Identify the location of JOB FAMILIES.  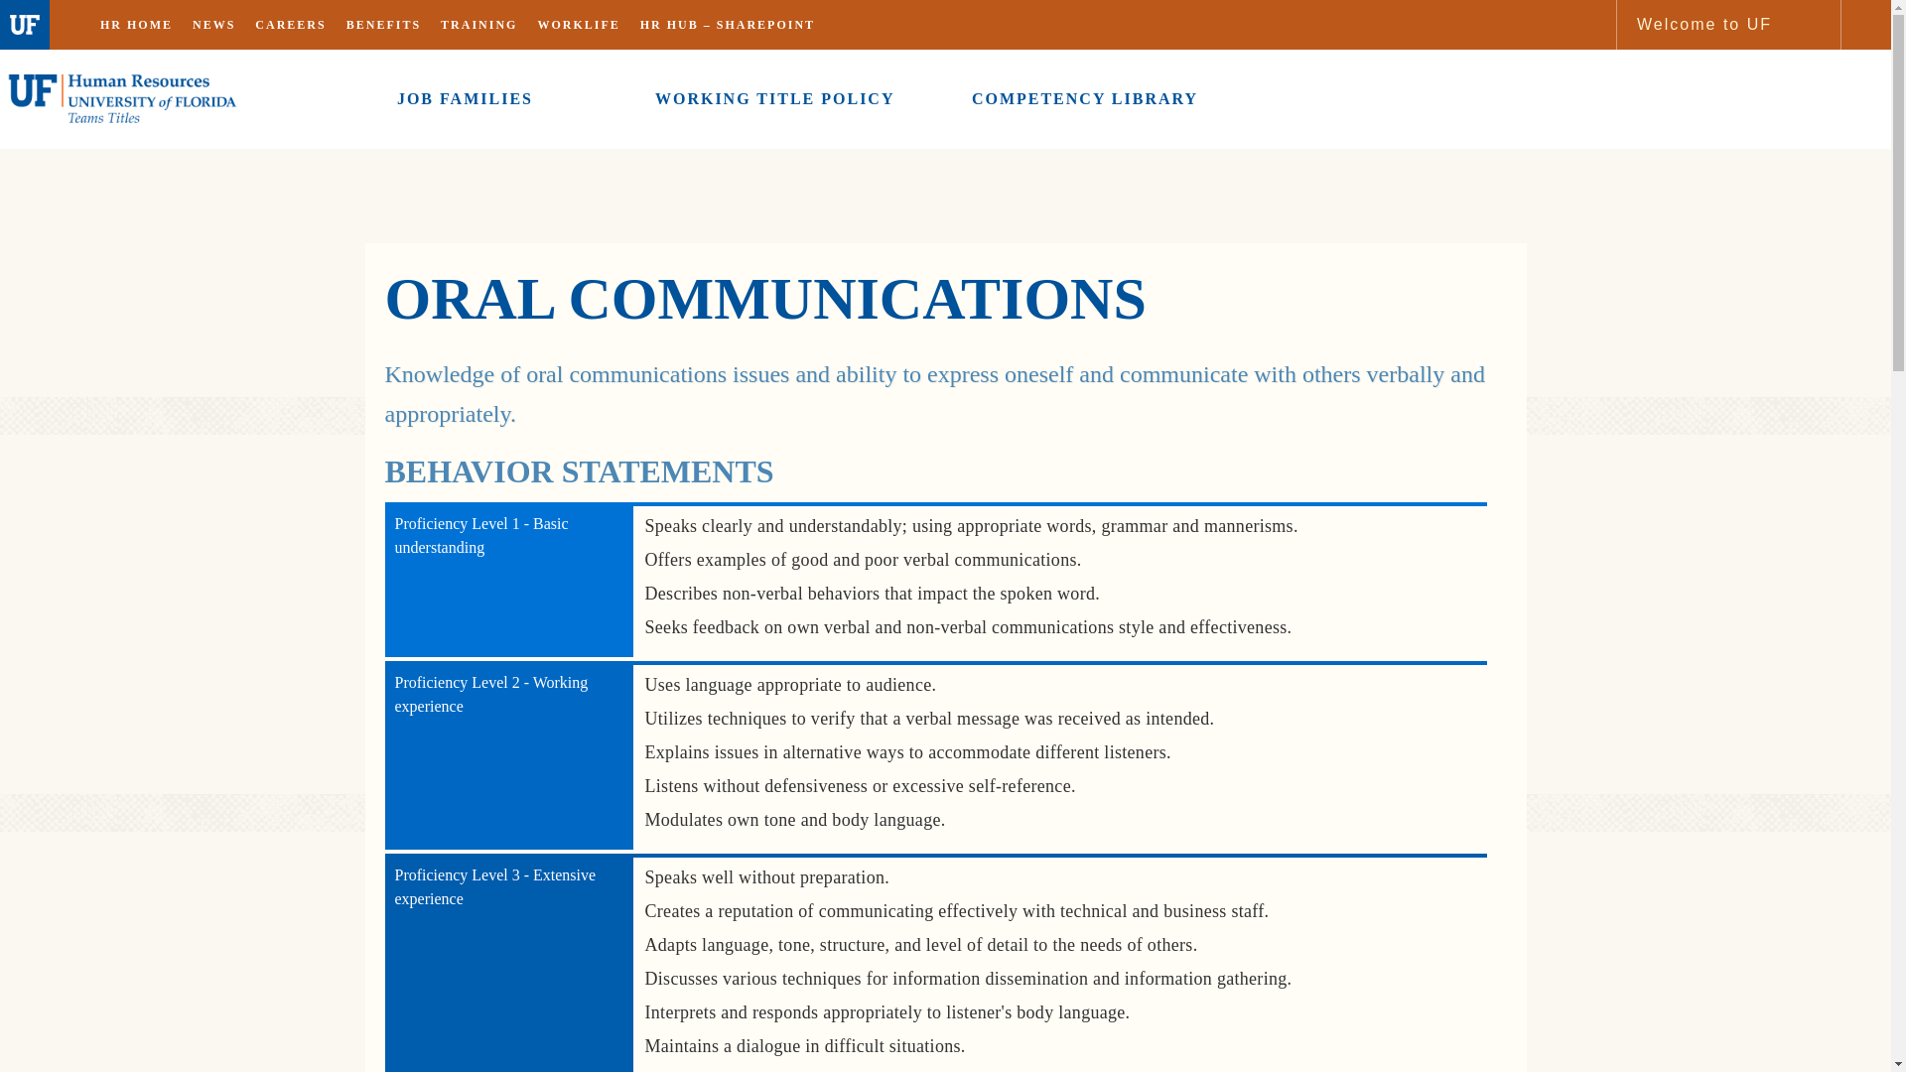
(465, 99).